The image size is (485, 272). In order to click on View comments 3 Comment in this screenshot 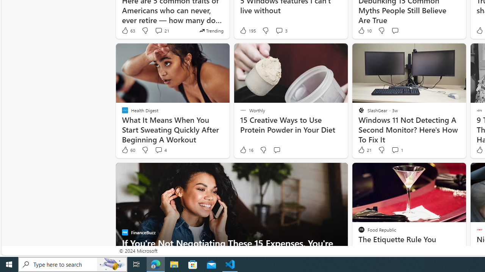, I will do `click(281, 30)`.